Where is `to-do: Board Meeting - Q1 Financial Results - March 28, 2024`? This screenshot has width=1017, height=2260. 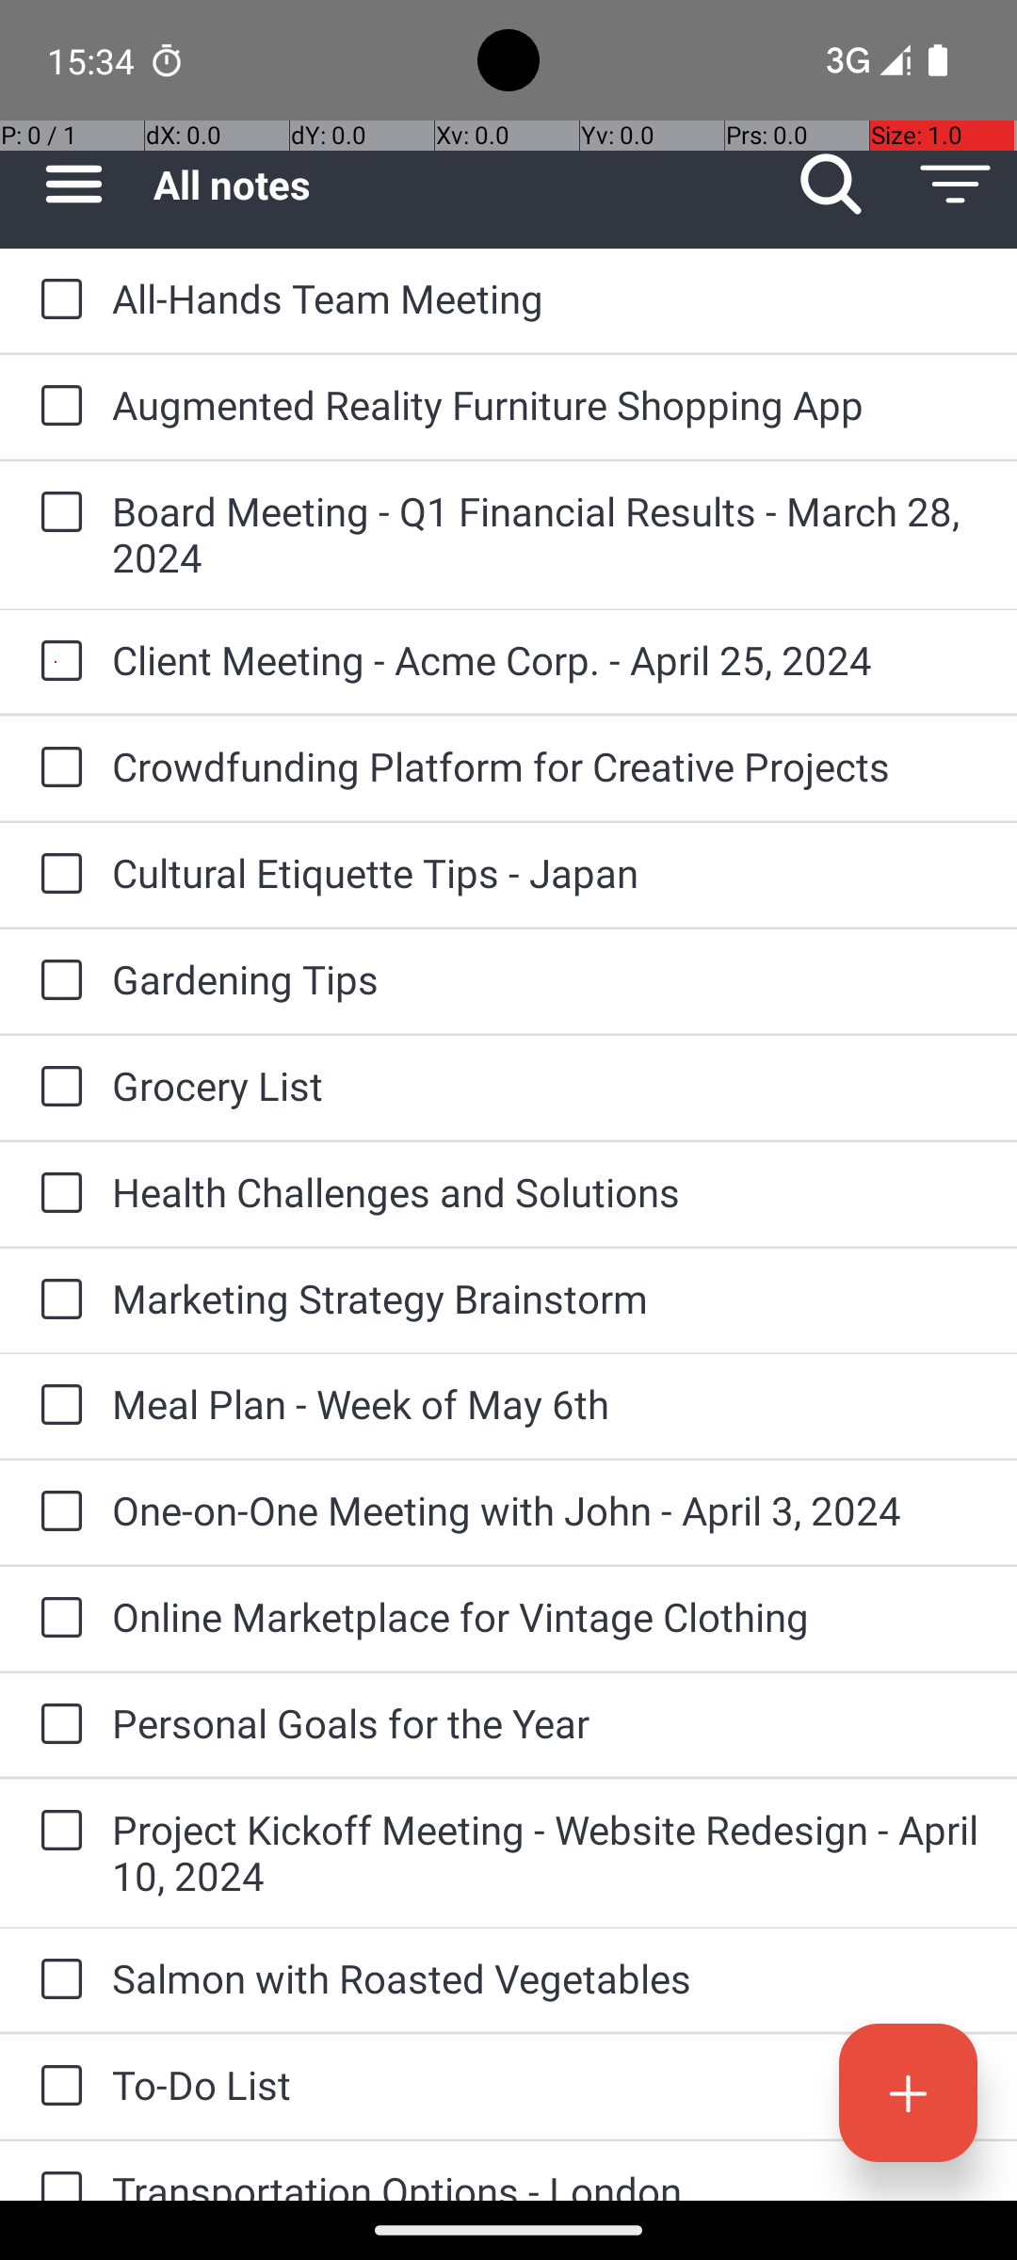
to-do: Board Meeting - Q1 Financial Results - March 28, 2024 is located at coordinates (56, 514).